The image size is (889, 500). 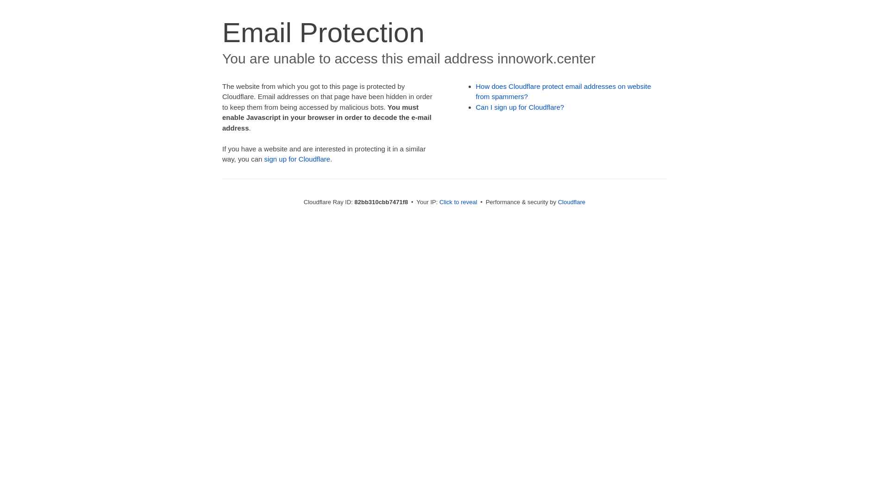 I want to click on Click to reveal, so click(x=458, y=202).